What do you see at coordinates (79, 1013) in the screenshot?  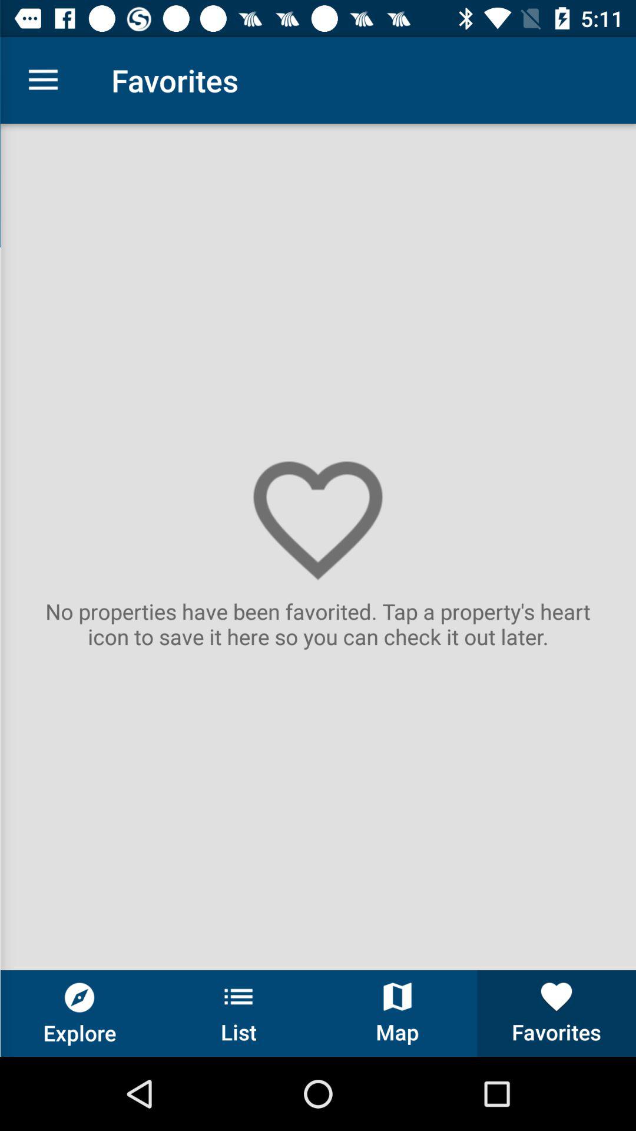 I see `launch explore item` at bounding box center [79, 1013].